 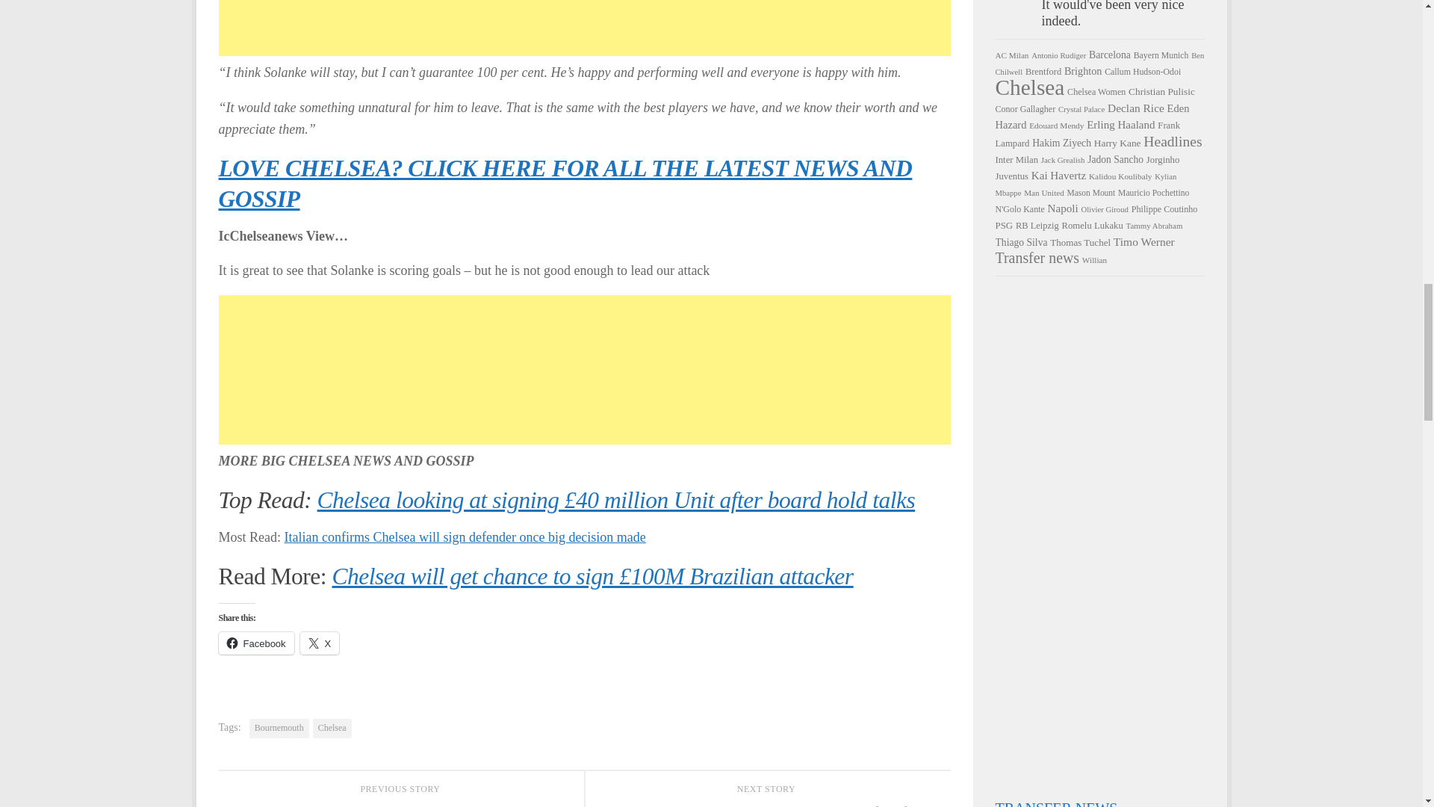 I want to click on X, so click(x=320, y=643).